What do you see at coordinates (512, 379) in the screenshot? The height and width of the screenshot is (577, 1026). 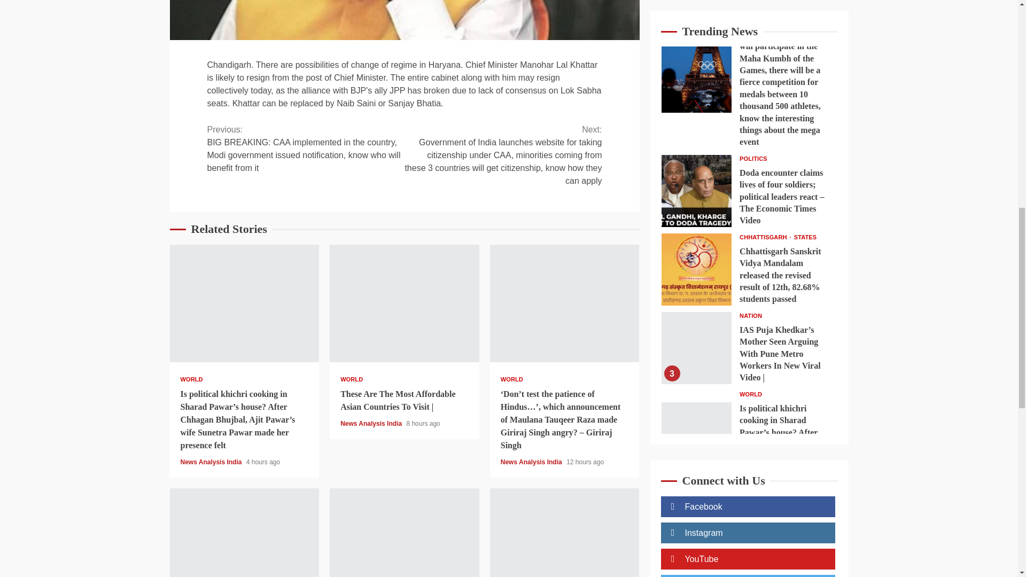 I see `WORLD` at bounding box center [512, 379].